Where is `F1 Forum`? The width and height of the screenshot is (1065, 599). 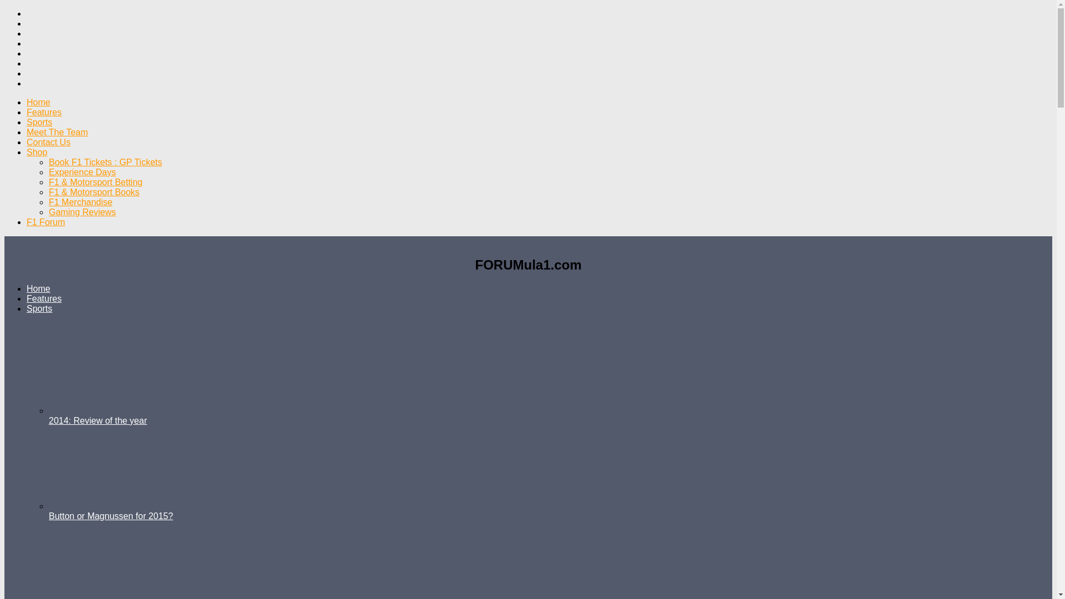 F1 Forum is located at coordinates (45, 222).